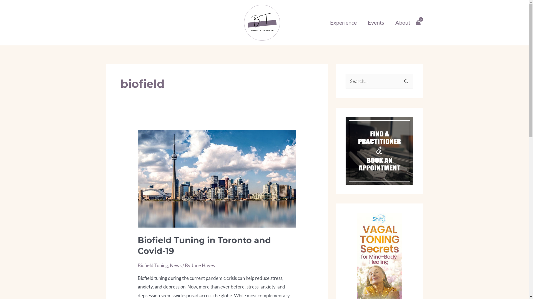  I want to click on Shop, so click(115, 22).